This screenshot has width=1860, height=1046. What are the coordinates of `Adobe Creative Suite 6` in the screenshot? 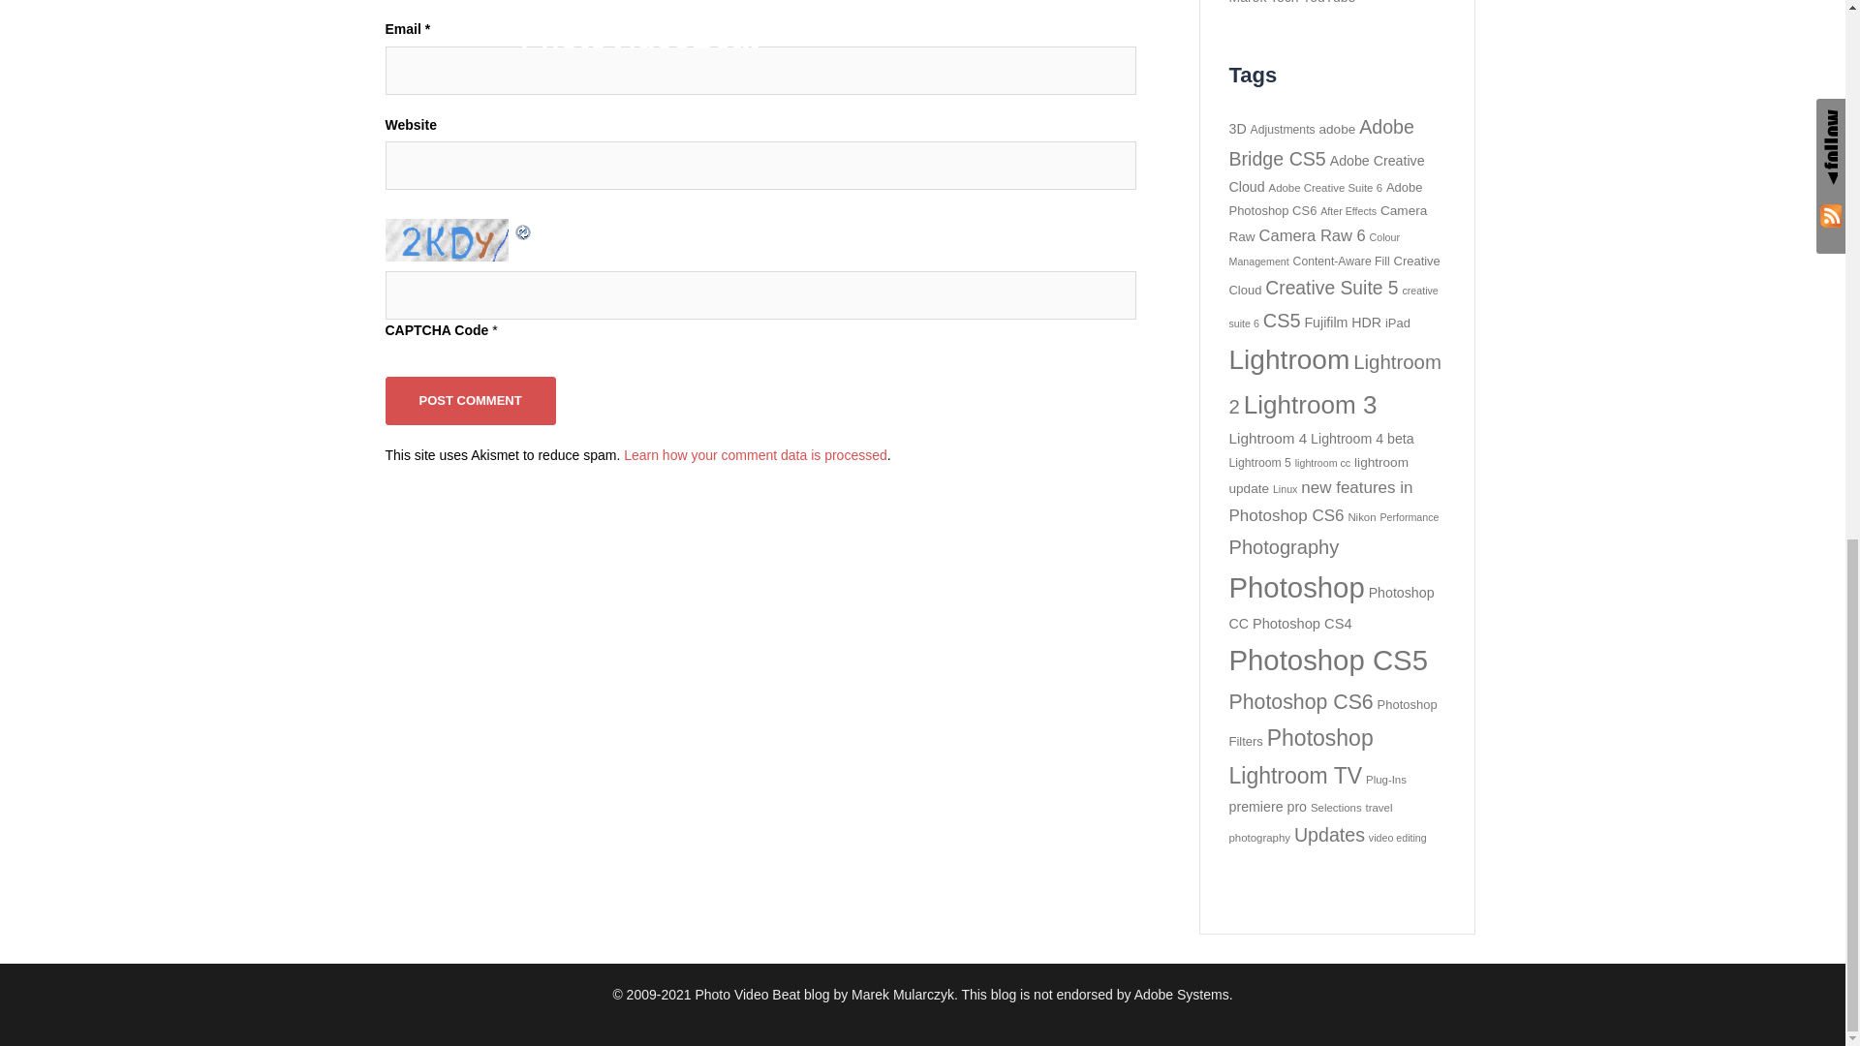 It's located at (1325, 187).